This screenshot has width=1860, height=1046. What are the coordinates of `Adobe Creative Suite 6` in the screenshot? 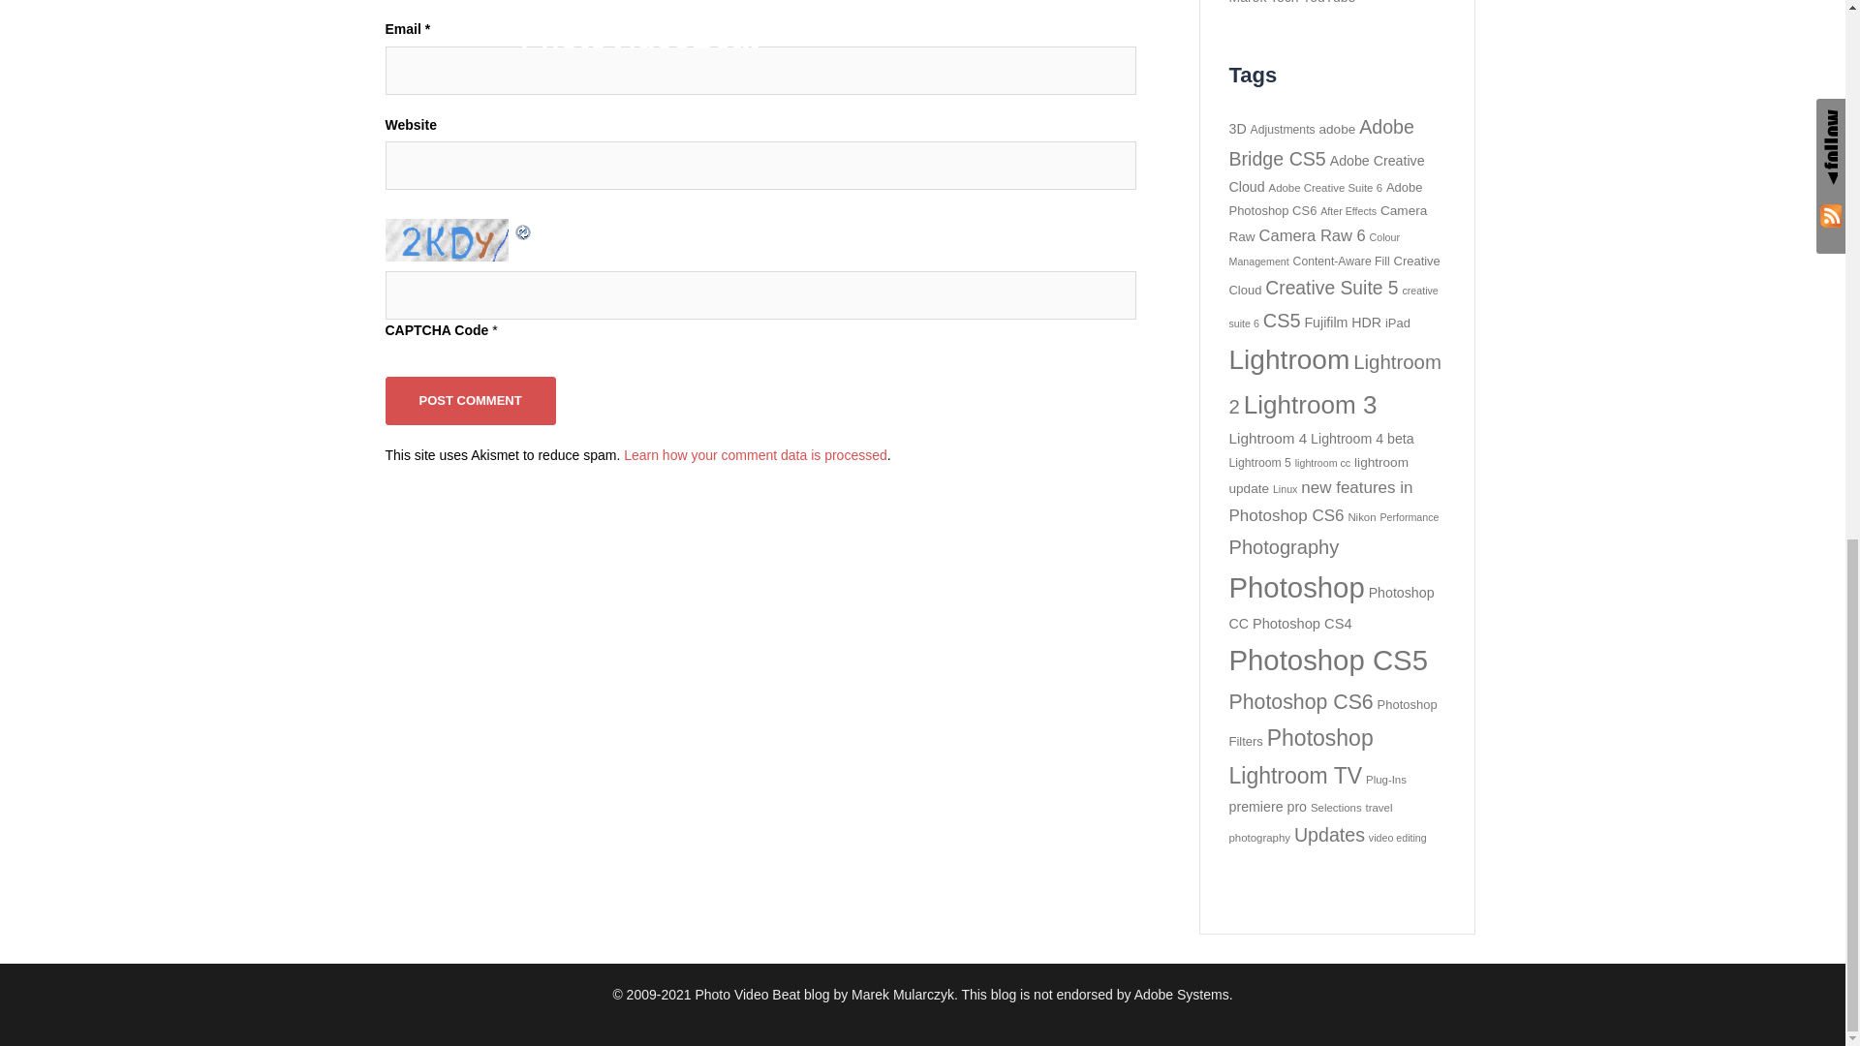 It's located at (1325, 187).